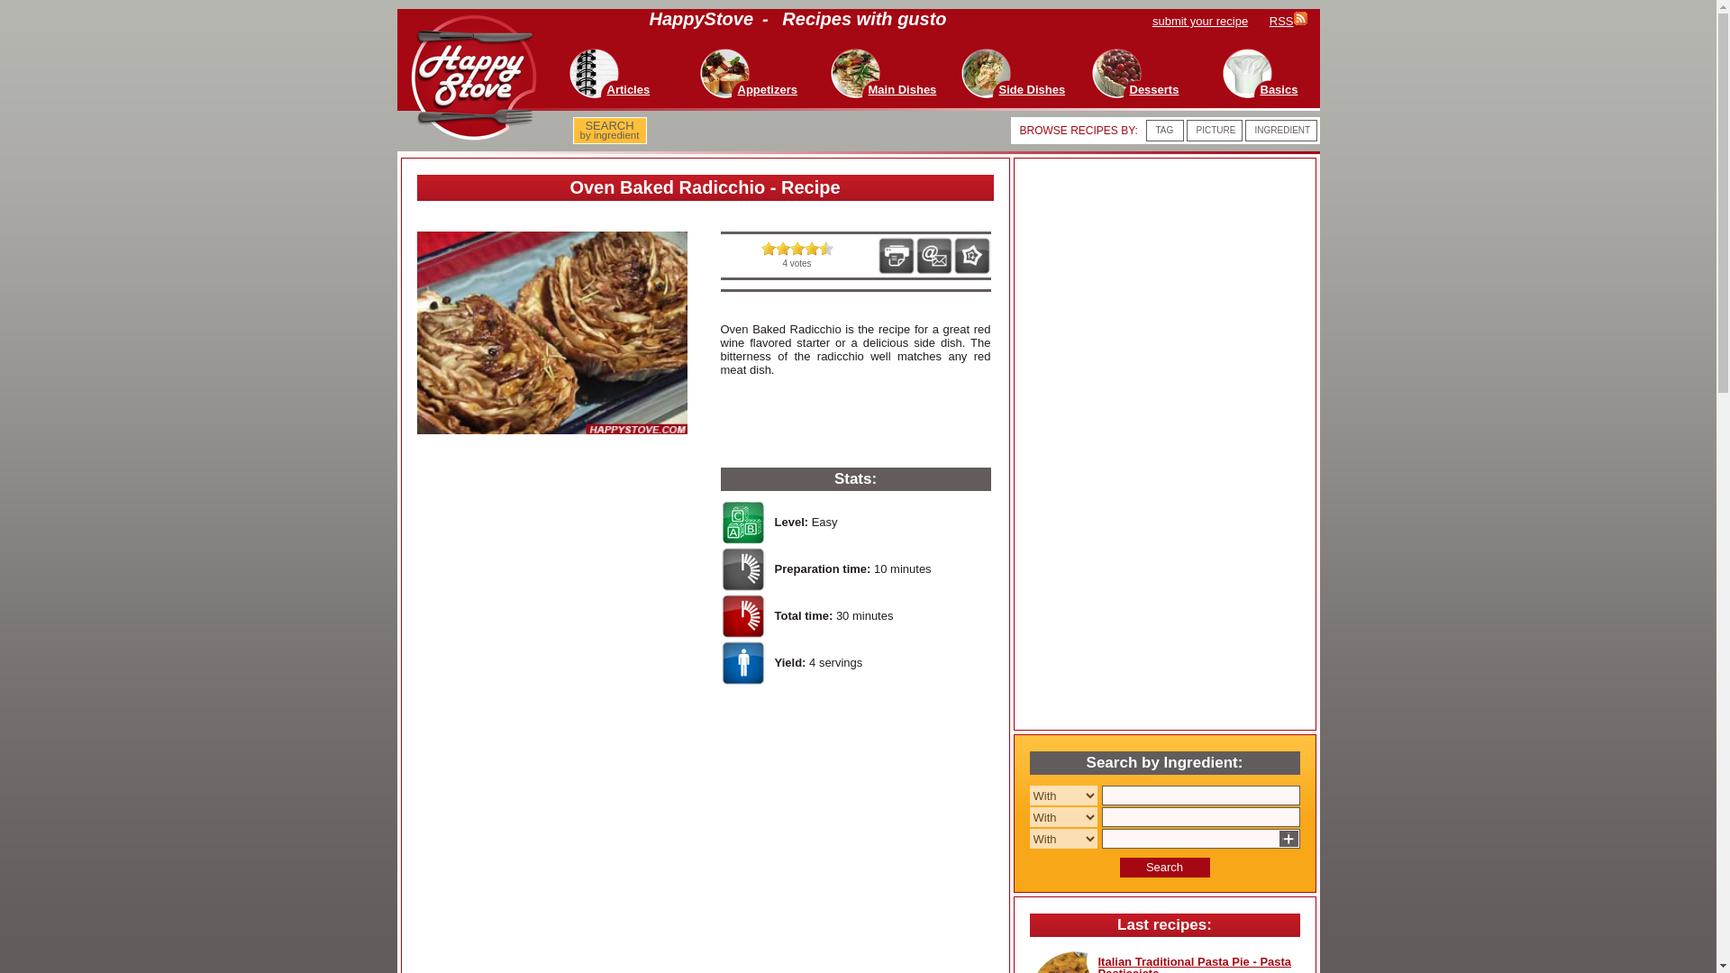 The width and height of the screenshot is (1730, 973). I want to click on TAG, so click(1164, 130).